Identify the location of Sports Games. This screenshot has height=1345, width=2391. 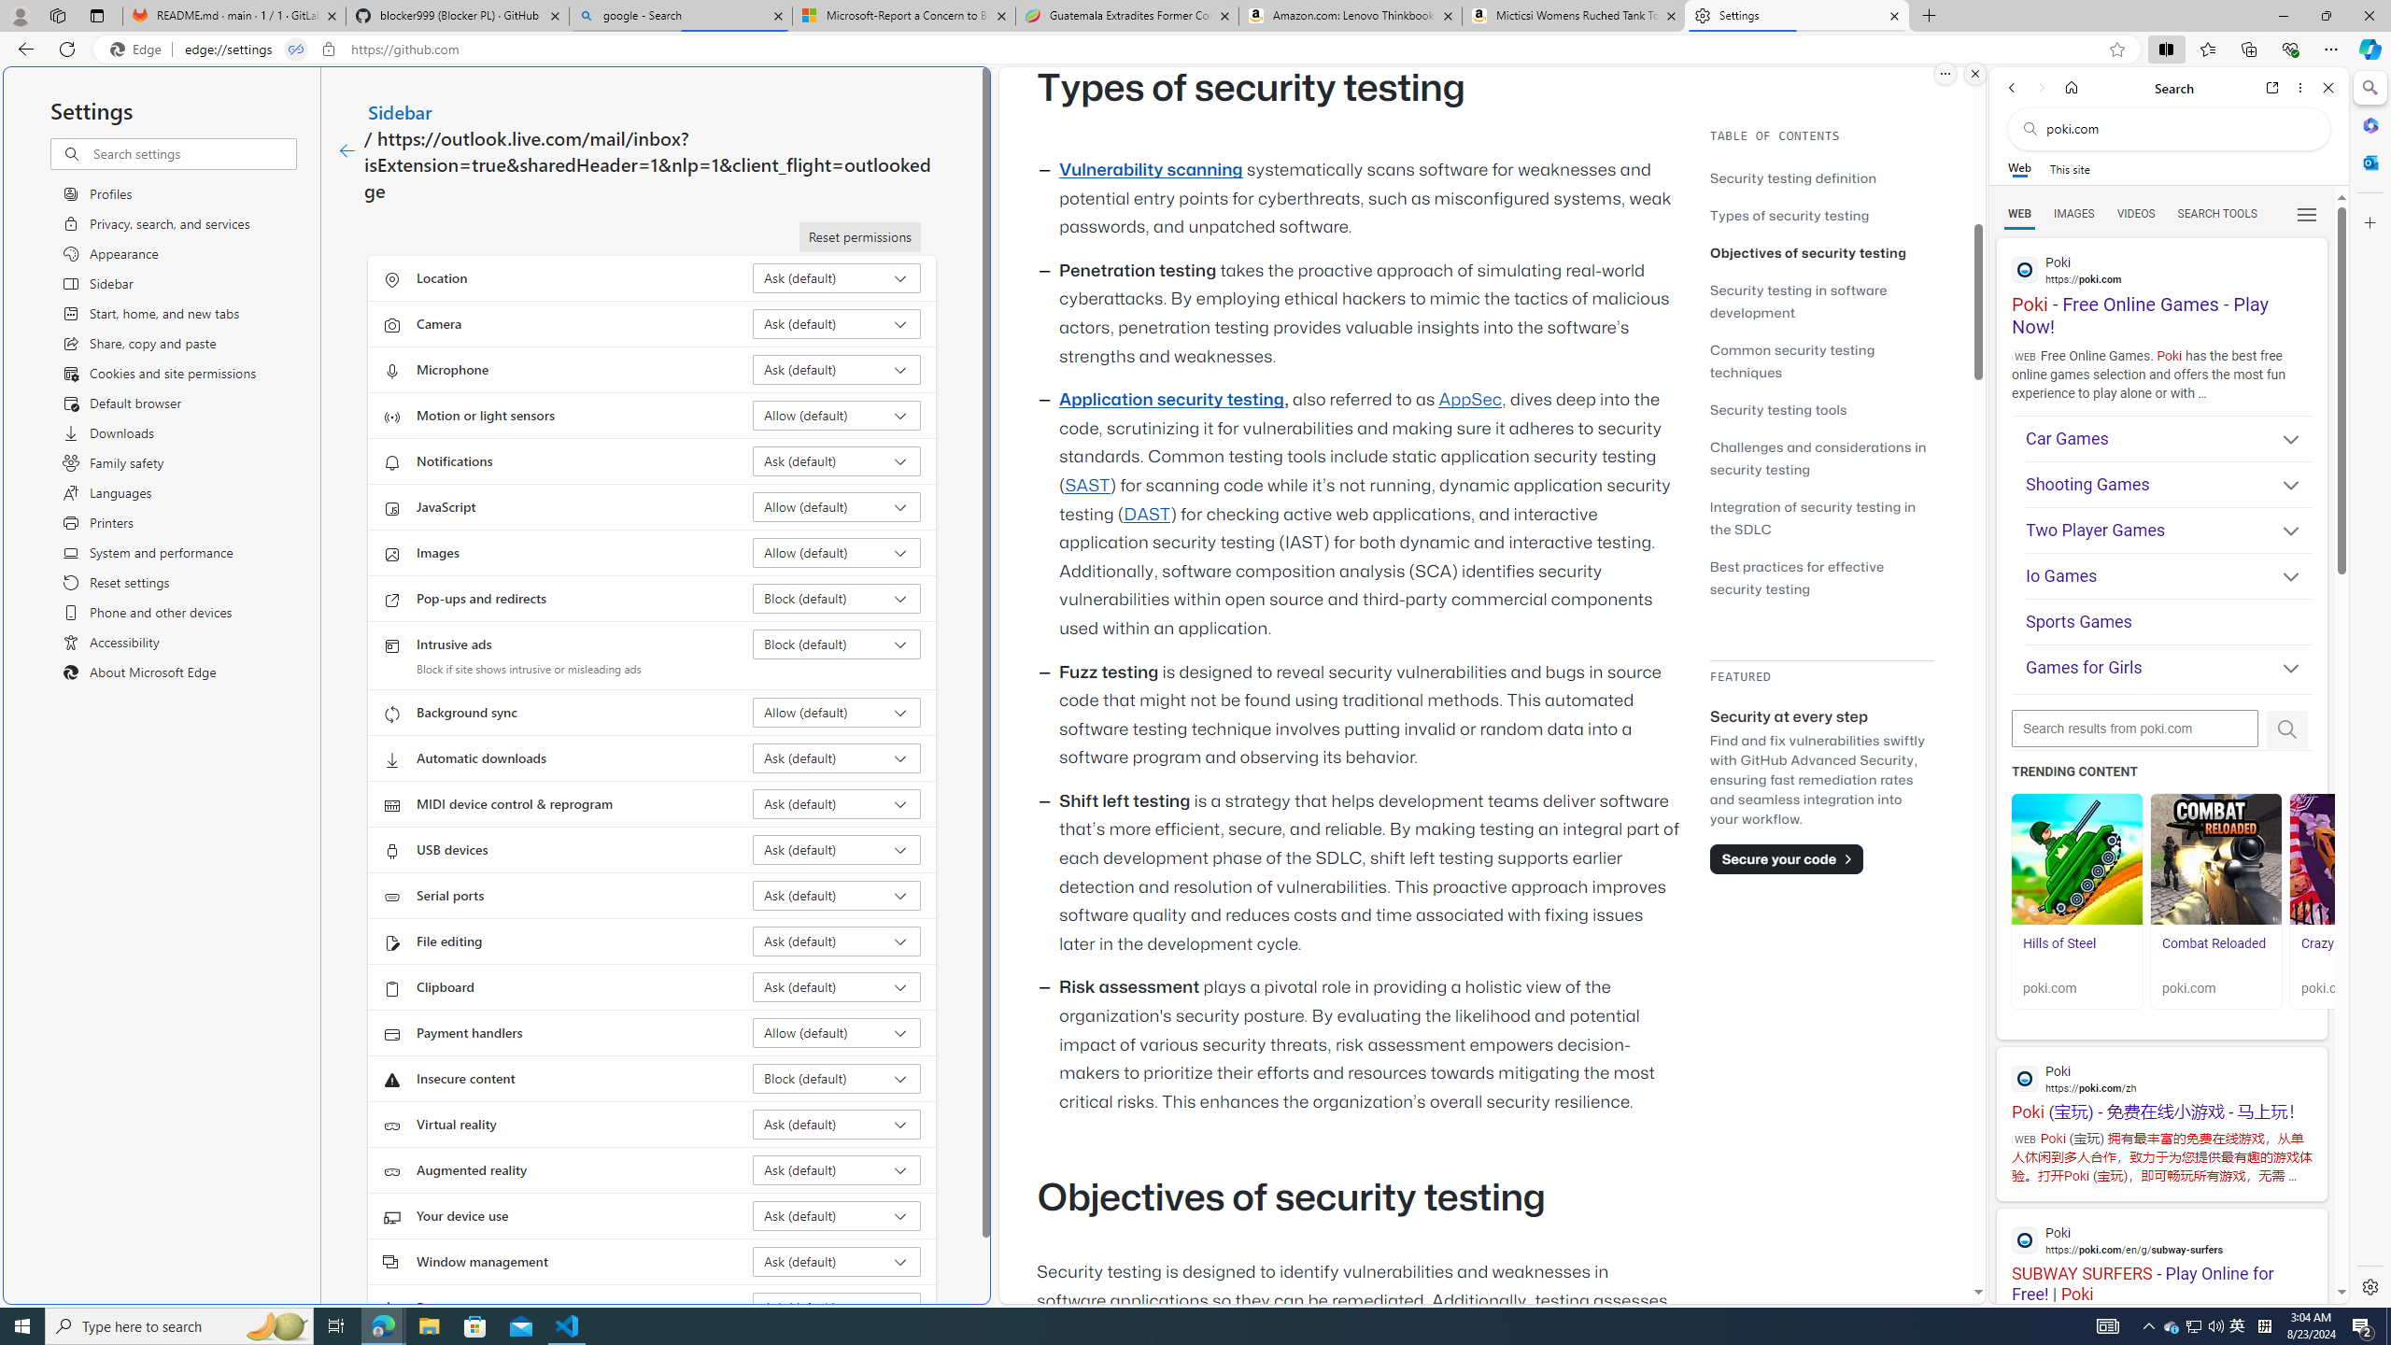
(2169, 622).